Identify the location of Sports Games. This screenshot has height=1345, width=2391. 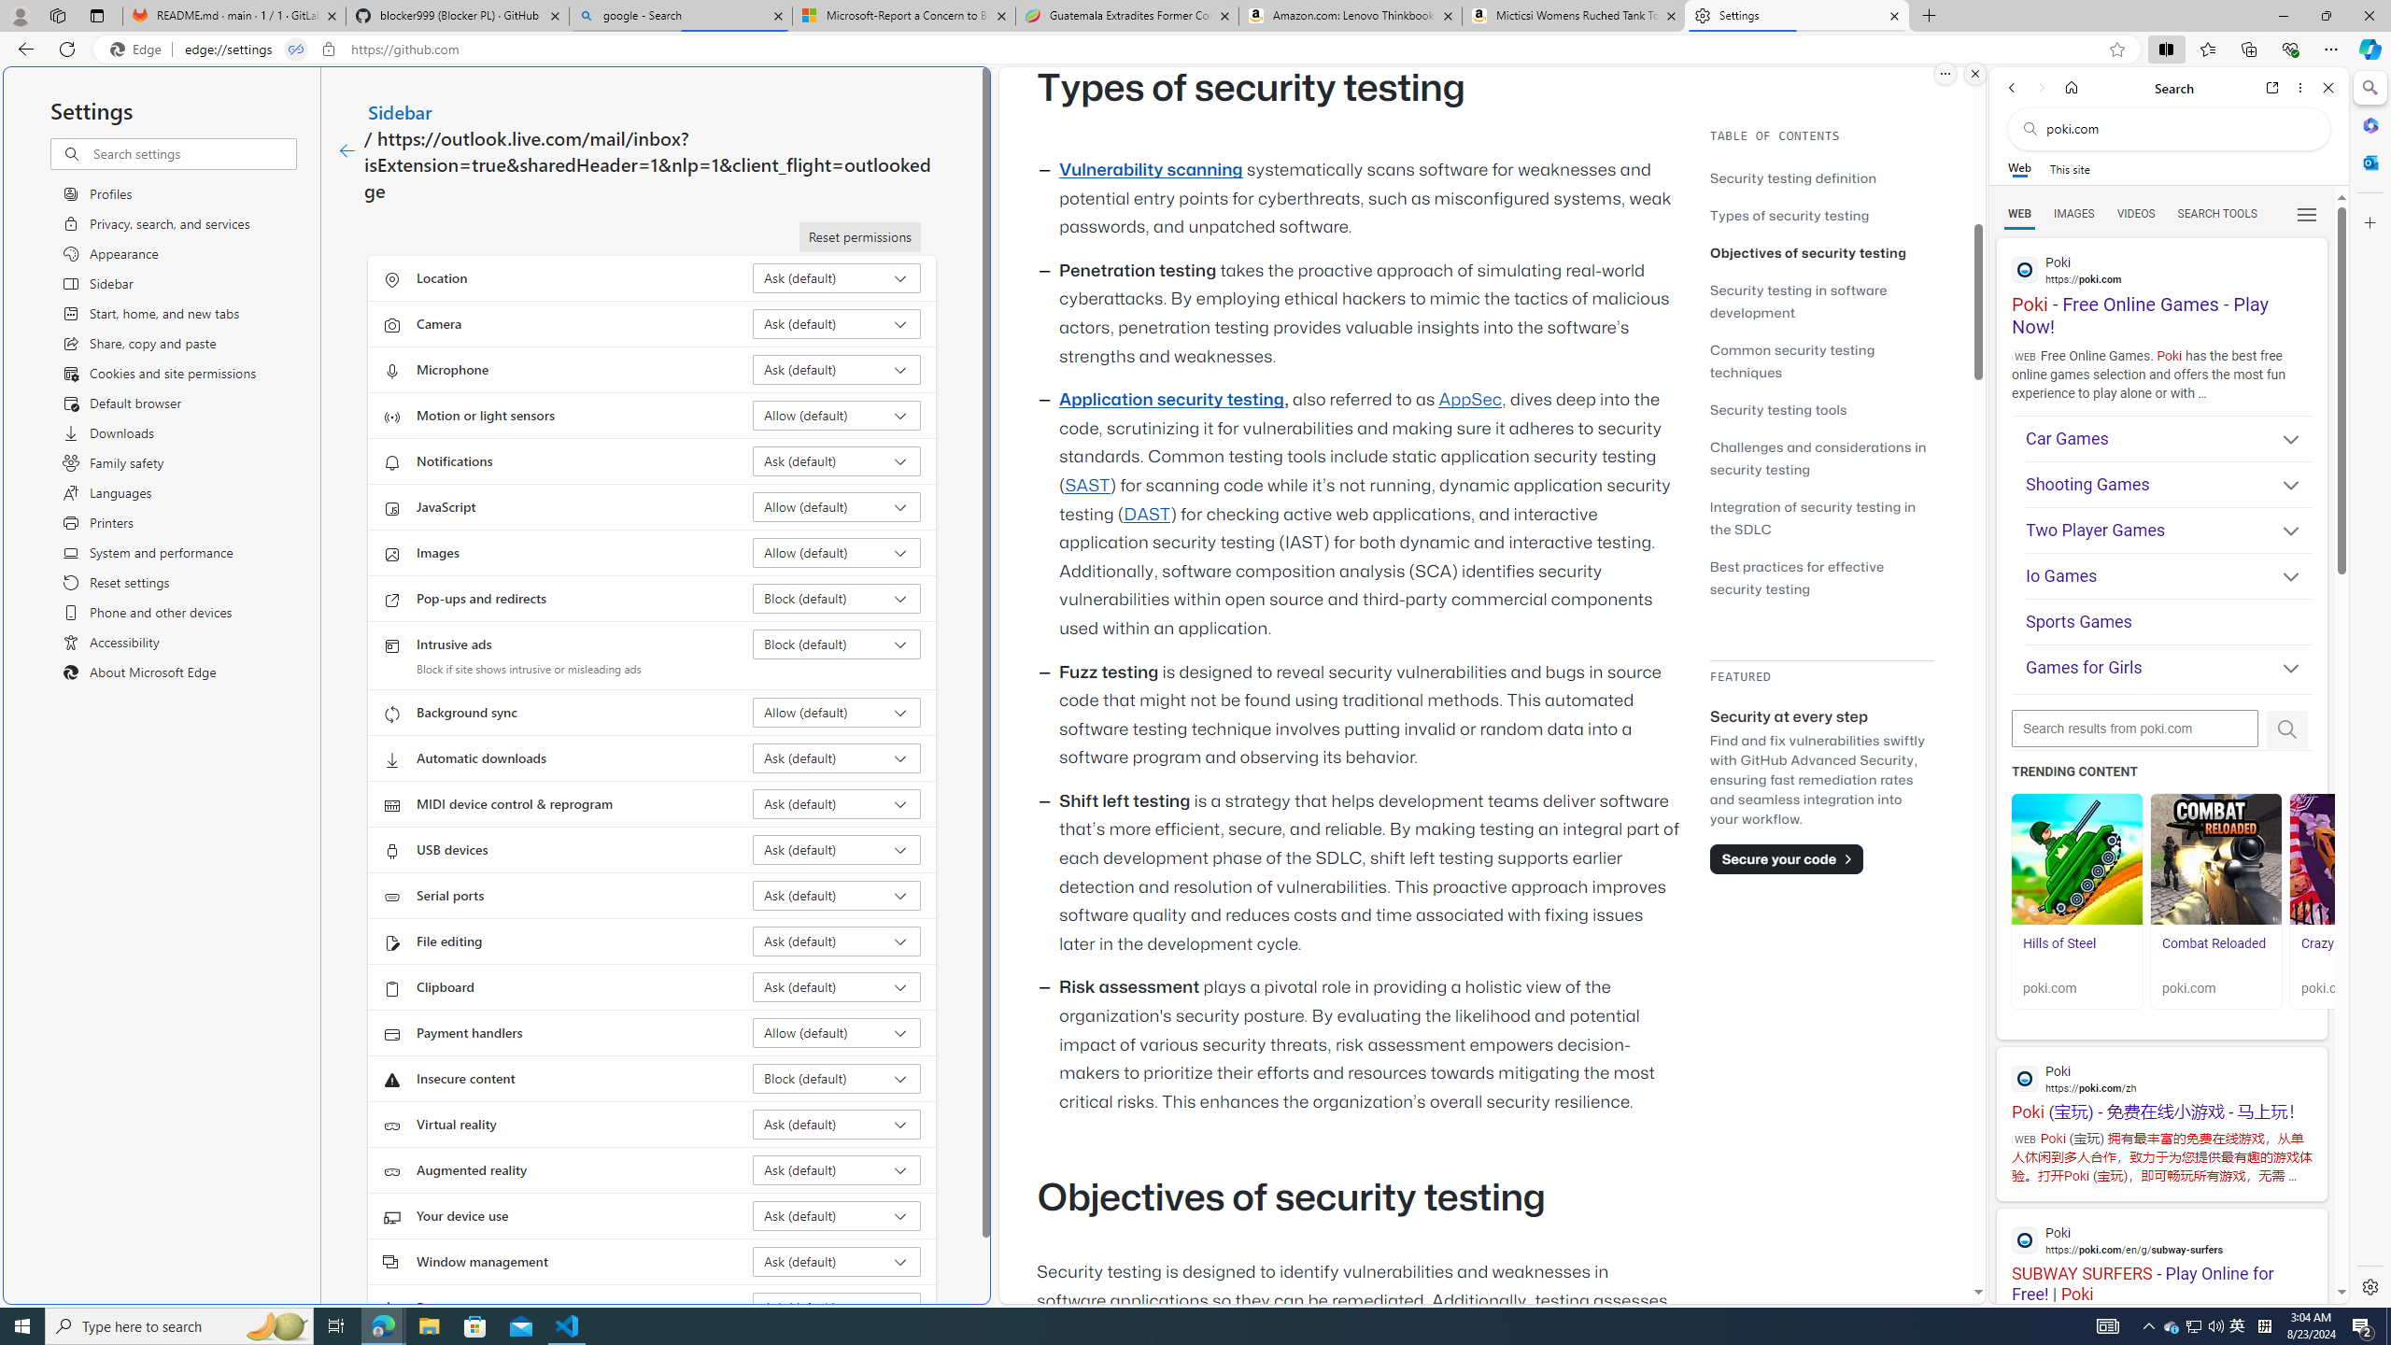
(2169, 622).